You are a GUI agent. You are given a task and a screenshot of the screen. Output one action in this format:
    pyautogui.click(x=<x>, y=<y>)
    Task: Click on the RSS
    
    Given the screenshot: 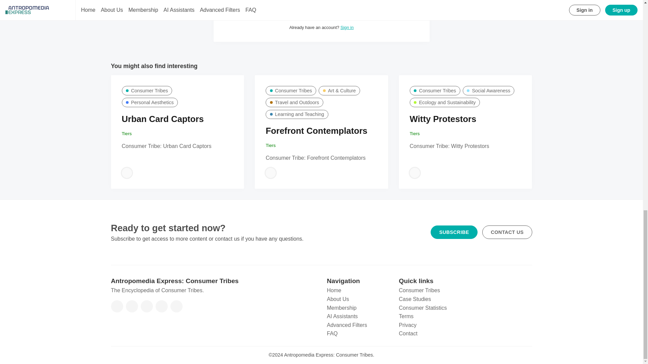 What is the action you would take?
    pyautogui.click(x=176, y=306)
    